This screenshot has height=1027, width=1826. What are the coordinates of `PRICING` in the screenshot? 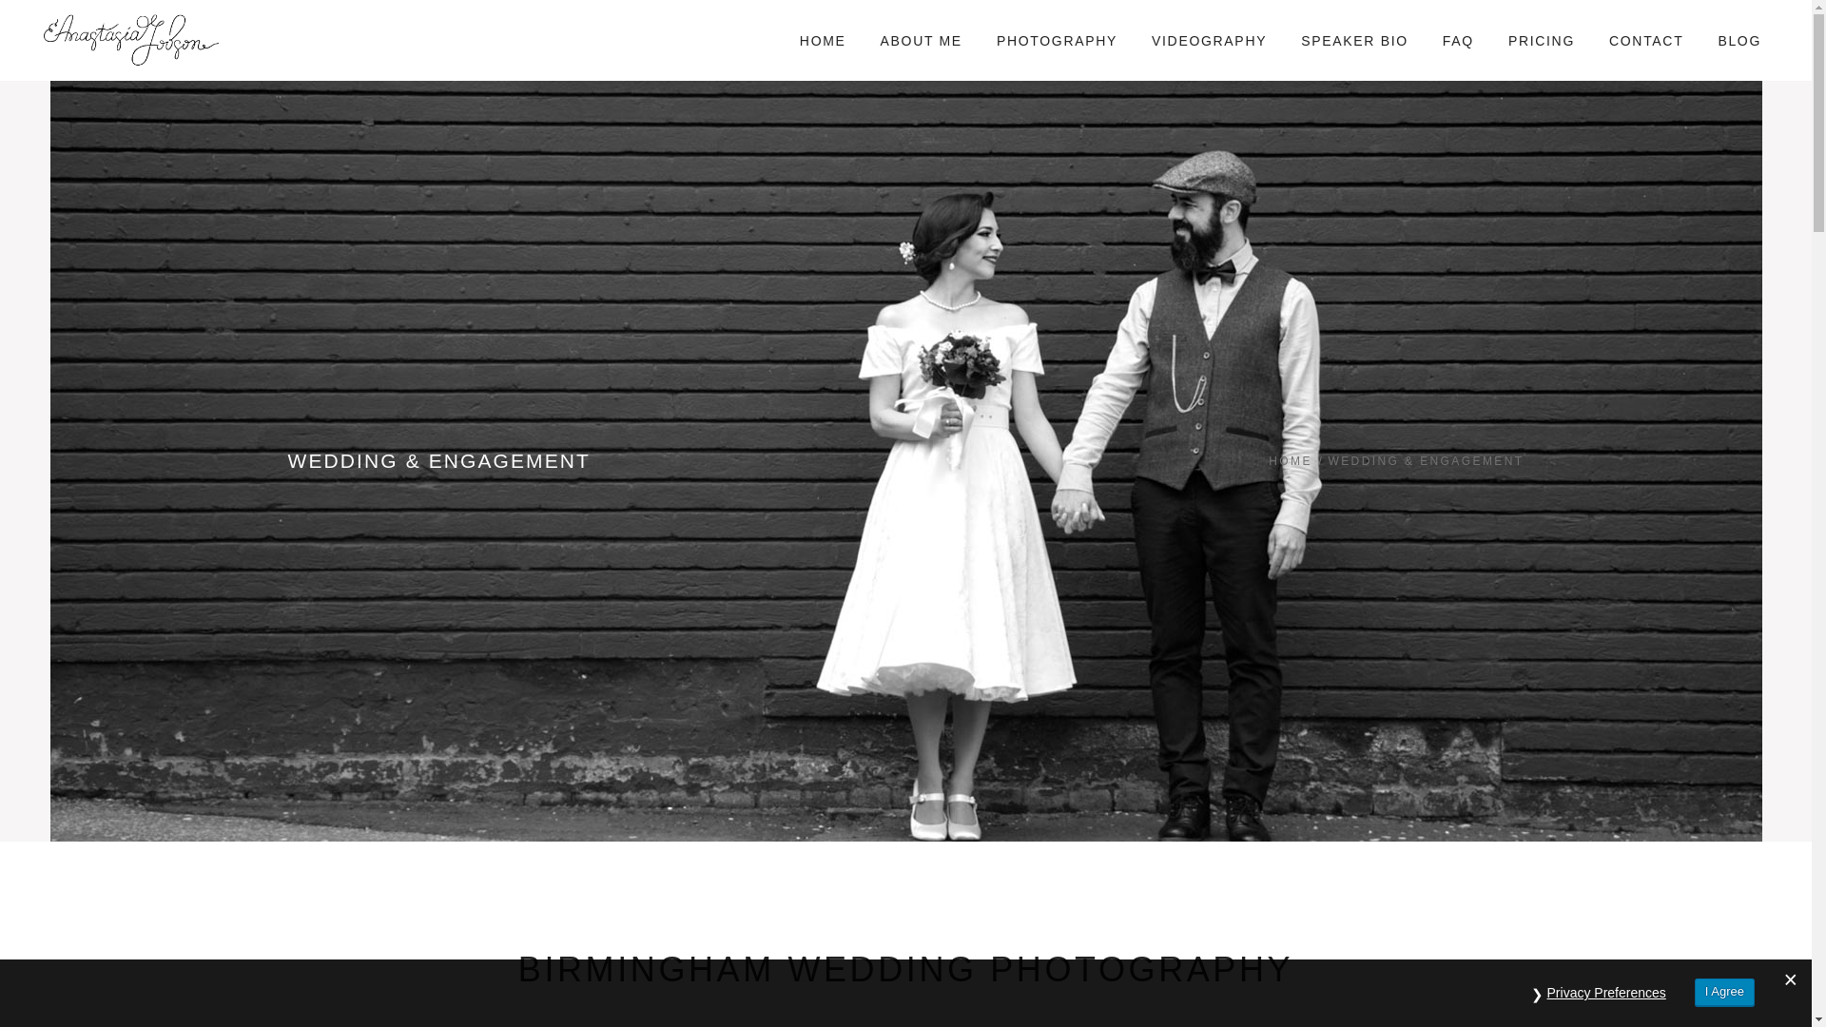 It's located at (1542, 40).